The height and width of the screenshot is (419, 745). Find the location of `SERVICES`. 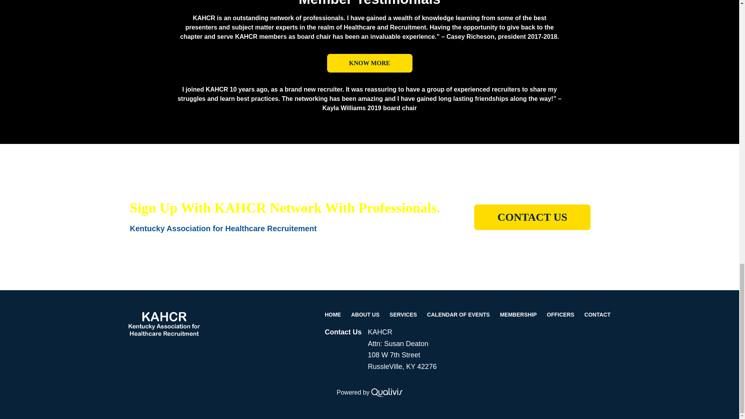

SERVICES is located at coordinates (403, 315).